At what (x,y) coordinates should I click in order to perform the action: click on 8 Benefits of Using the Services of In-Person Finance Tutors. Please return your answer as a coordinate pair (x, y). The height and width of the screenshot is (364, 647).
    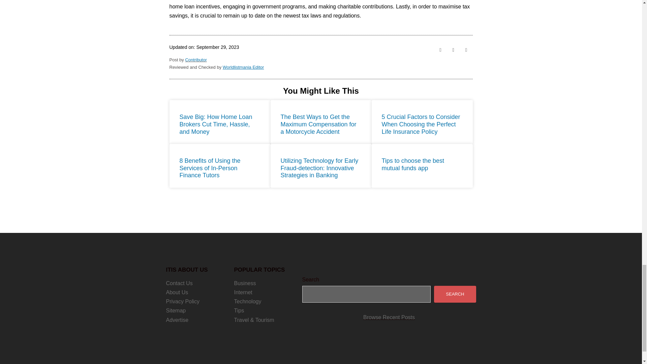
    Looking at the image, I should click on (210, 168).